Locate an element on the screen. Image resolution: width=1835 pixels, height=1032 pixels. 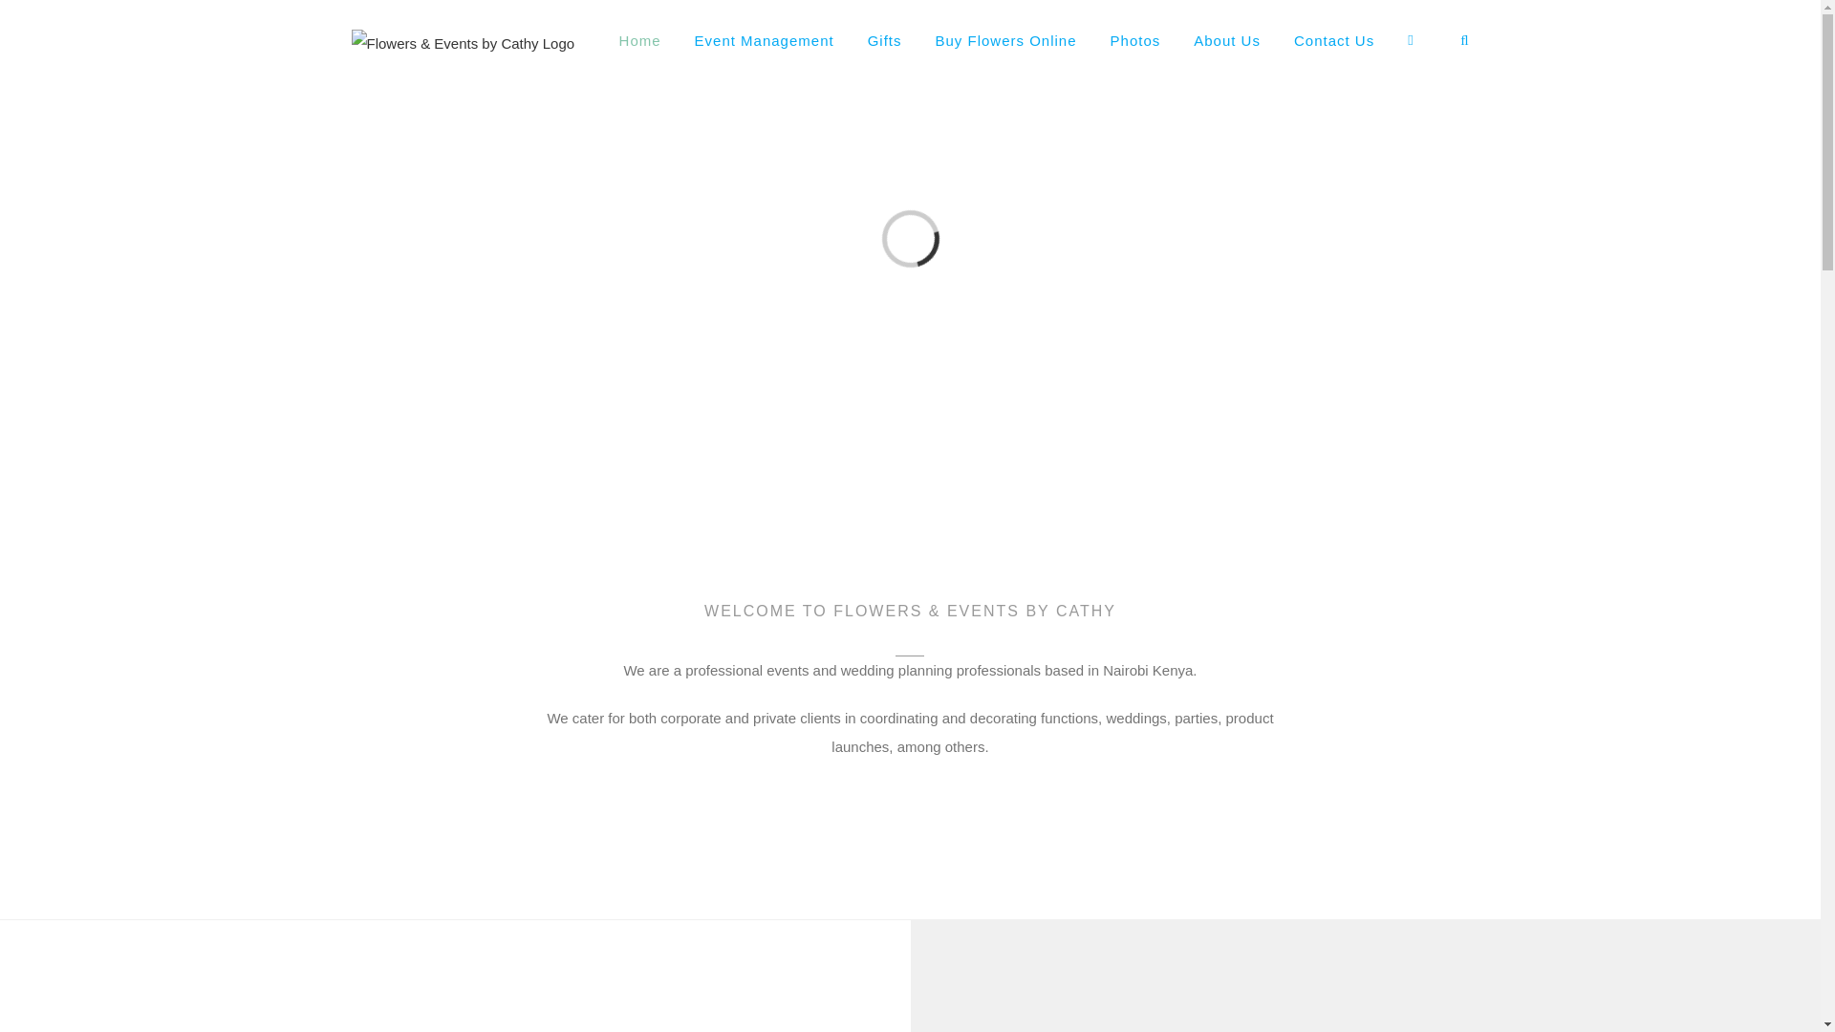
Buy Flowers Online is located at coordinates (1004, 40).